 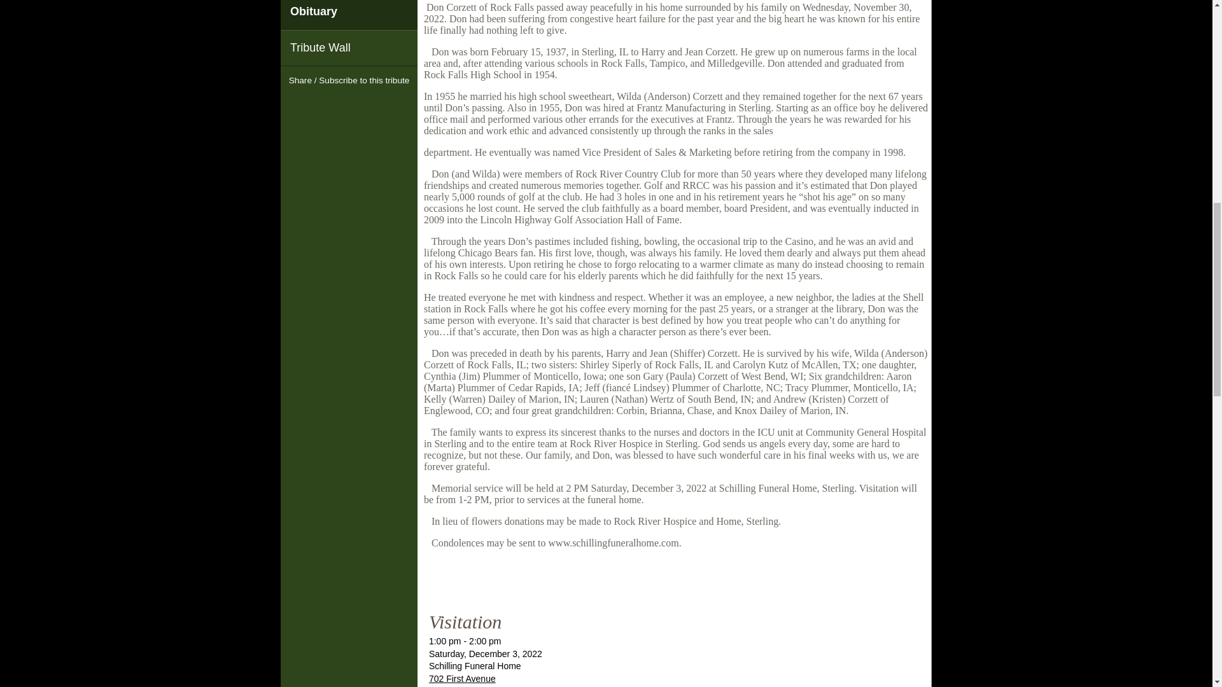 What do you see at coordinates (349, 105) in the screenshot?
I see `Twitter` at bounding box center [349, 105].